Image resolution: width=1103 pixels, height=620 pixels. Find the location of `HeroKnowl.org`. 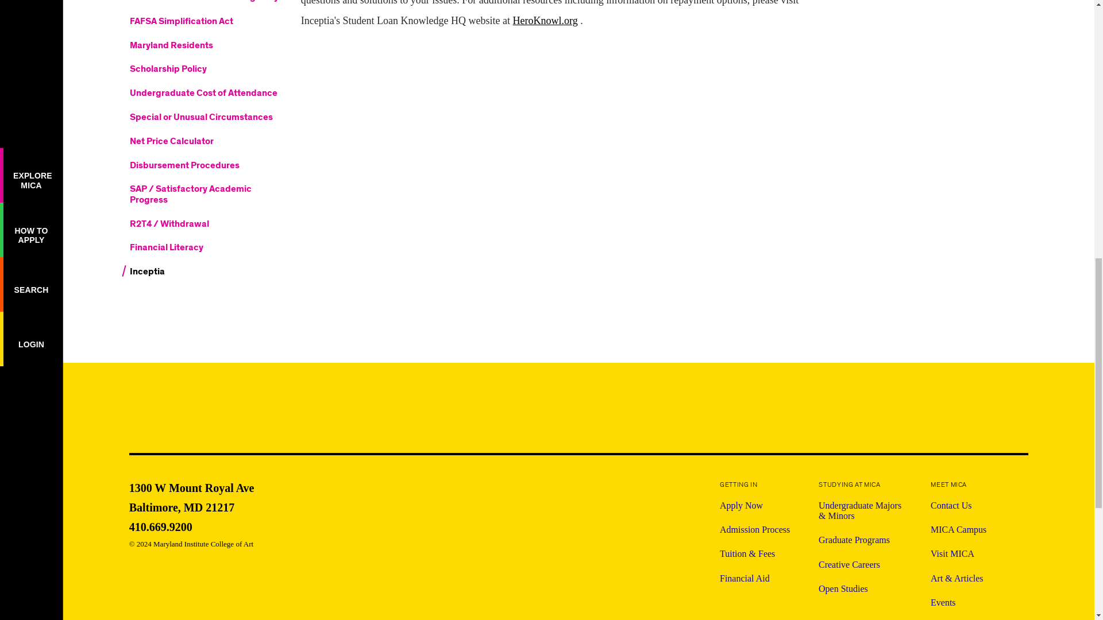

HeroKnowl.org is located at coordinates (545, 21).